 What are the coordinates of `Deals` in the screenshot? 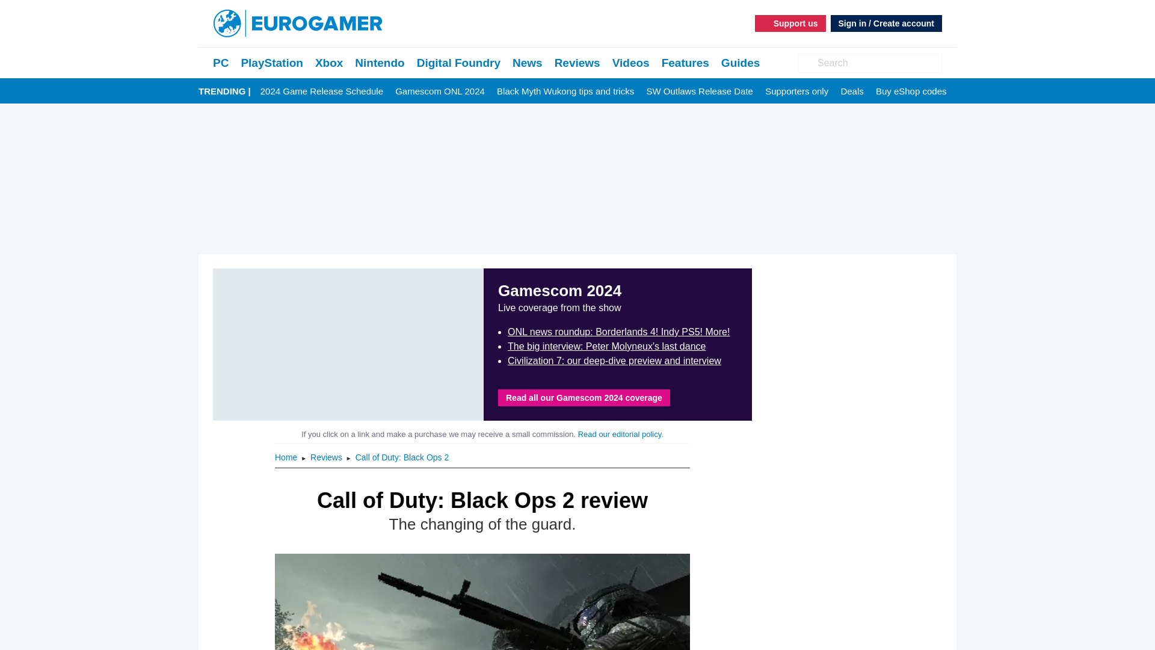 It's located at (852, 91).